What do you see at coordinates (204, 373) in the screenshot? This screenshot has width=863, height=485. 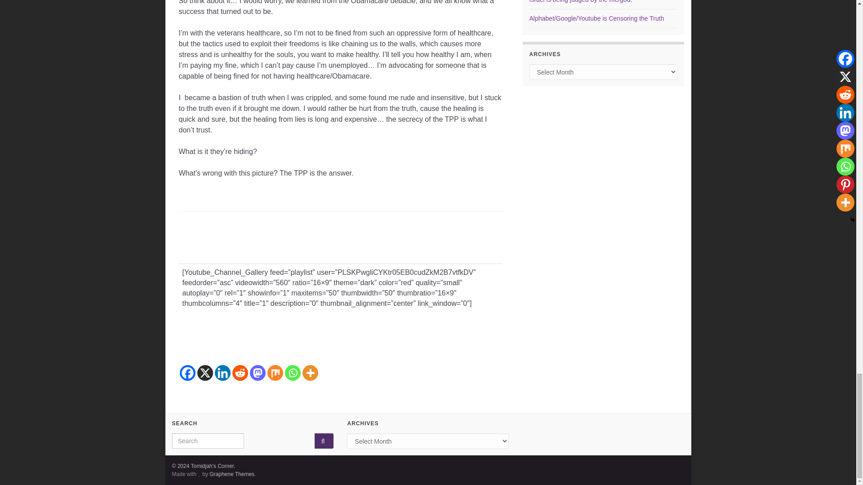 I see `X` at bounding box center [204, 373].